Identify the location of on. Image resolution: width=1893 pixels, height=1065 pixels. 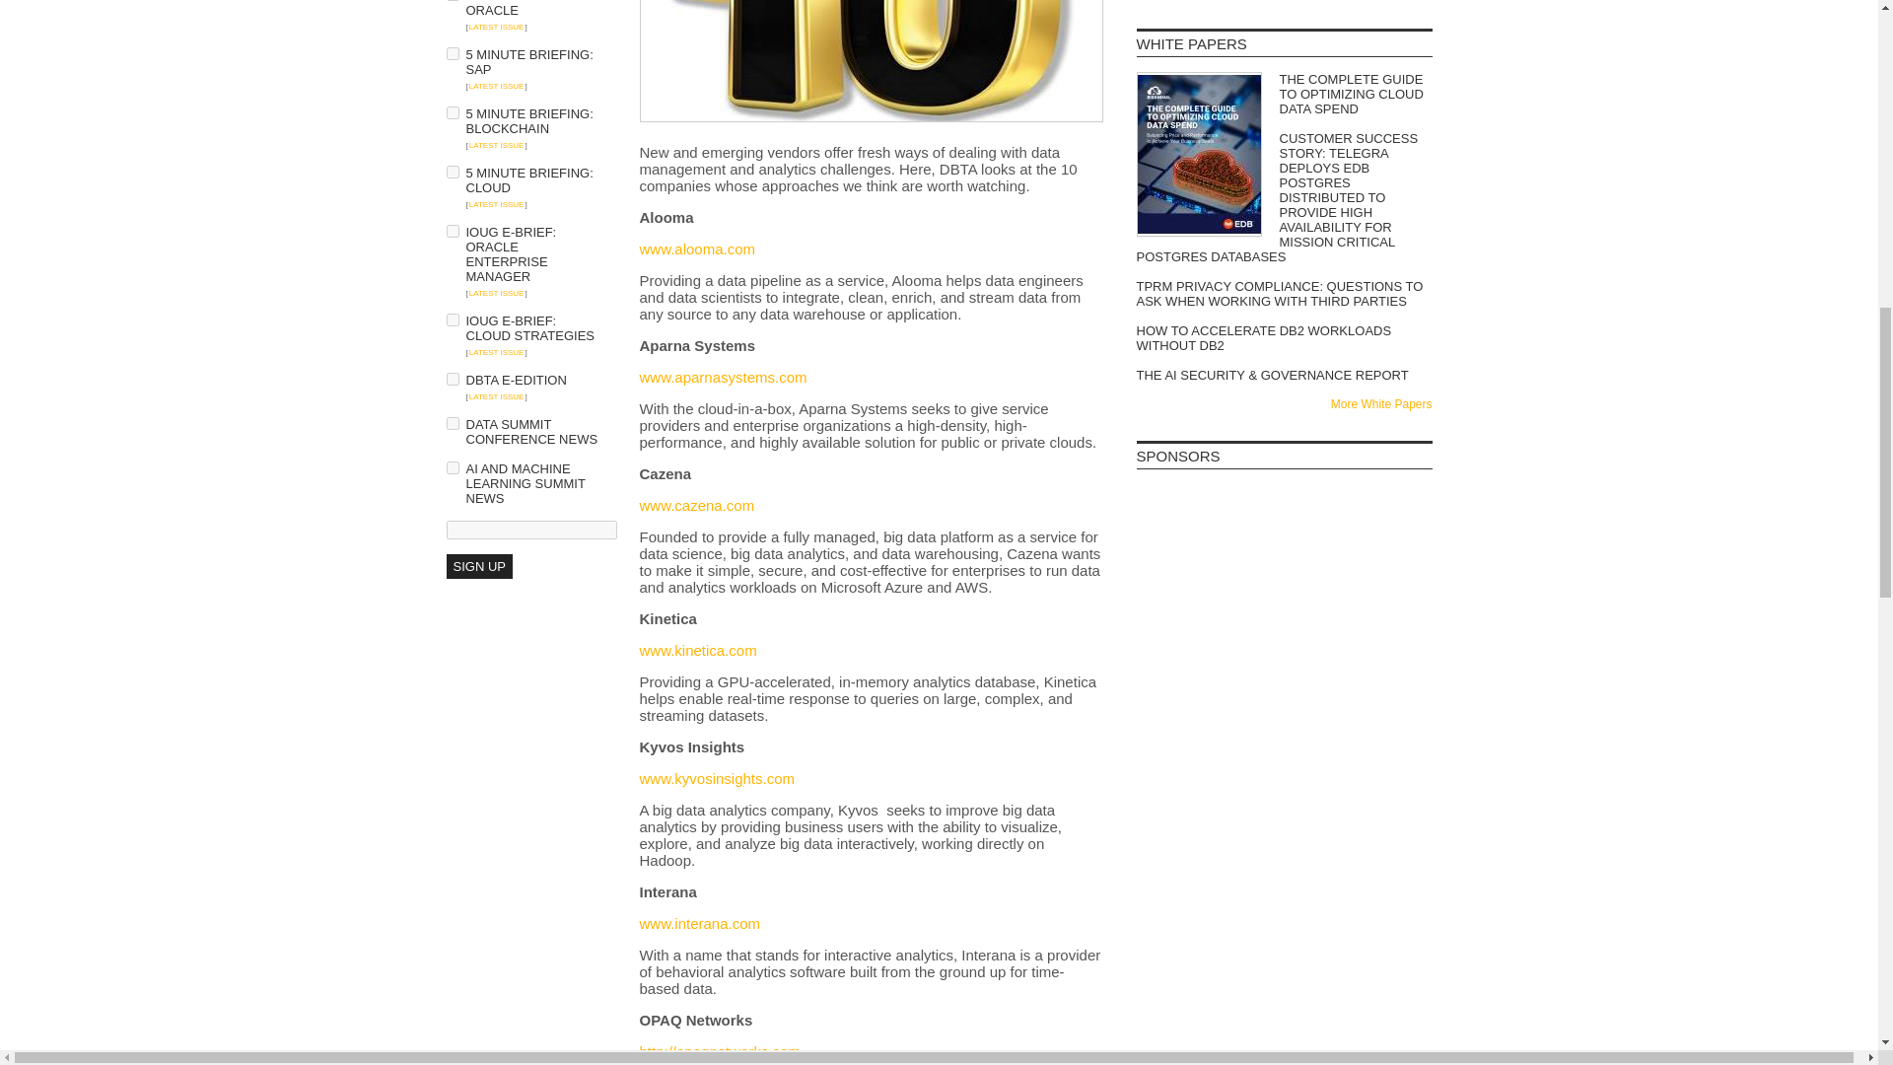
(452, 379).